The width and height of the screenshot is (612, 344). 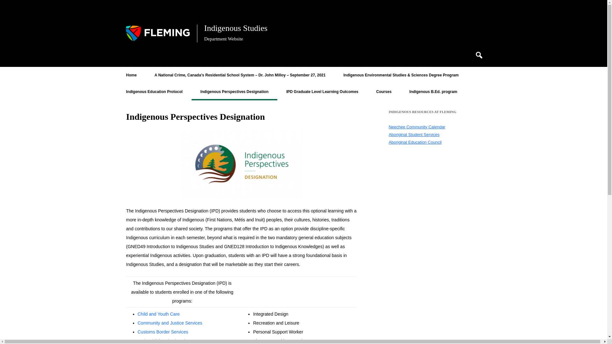 What do you see at coordinates (164, 340) in the screenshot?
I see `Early Childhood Education` at bounding box center [164, 340].